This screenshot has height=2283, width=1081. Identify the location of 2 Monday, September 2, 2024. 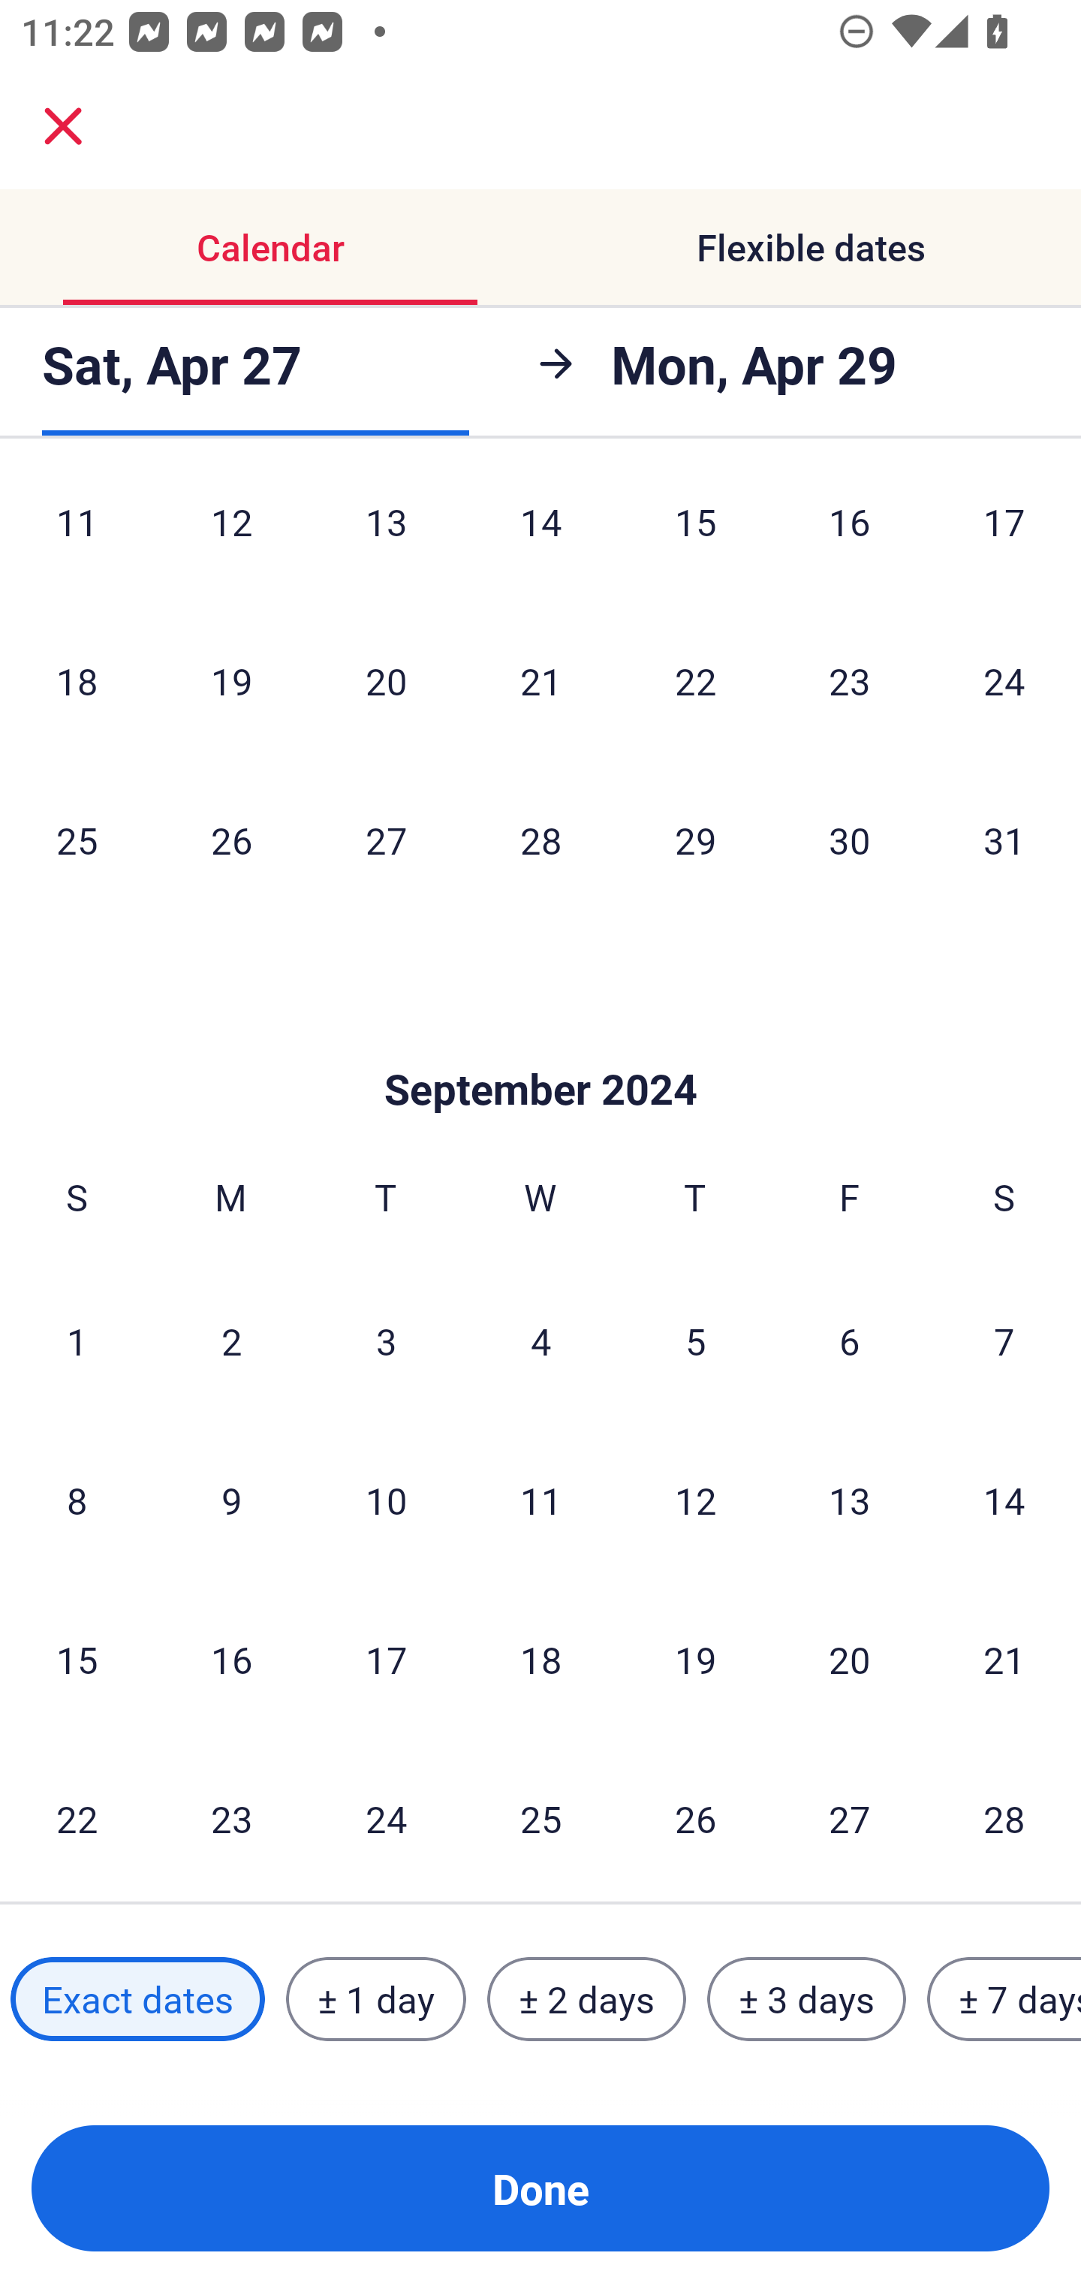
(231, 1341).